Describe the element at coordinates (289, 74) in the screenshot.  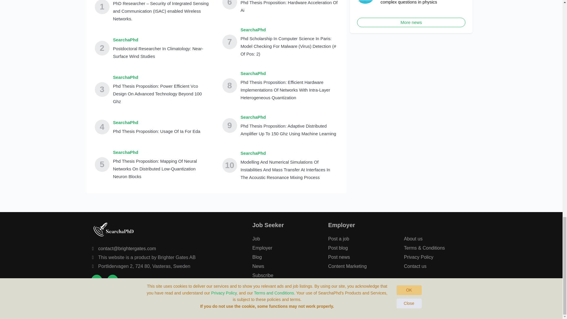
I see `SearchaPhd` at that location.